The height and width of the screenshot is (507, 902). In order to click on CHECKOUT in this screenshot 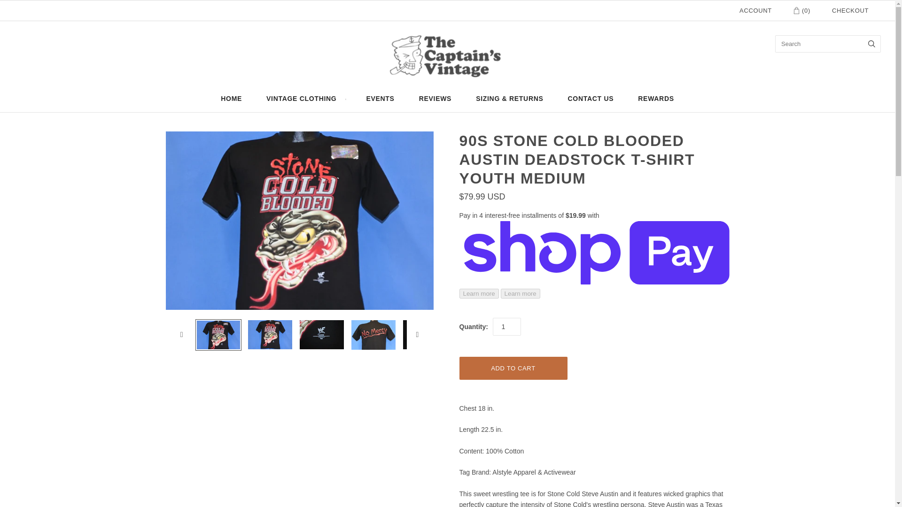, I will do `click(850, 10)`.